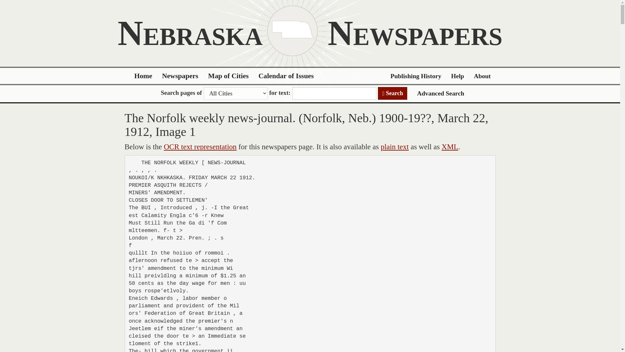 The image size is (625, 352). Describe the element at coordinates (440, 93) in the screenshot. I see `Advanced Search` at that location.